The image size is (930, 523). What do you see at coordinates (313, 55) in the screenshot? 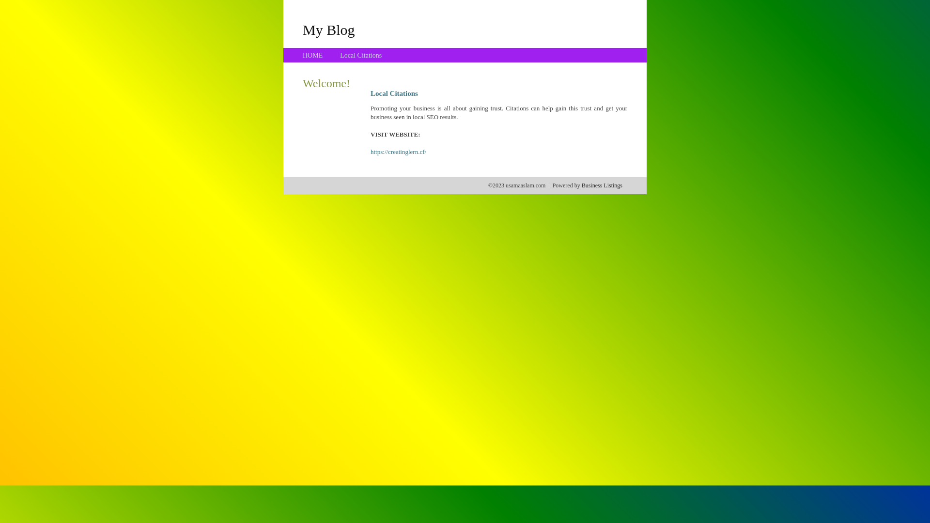
I see `HOME` at bounding box center [313, 55].